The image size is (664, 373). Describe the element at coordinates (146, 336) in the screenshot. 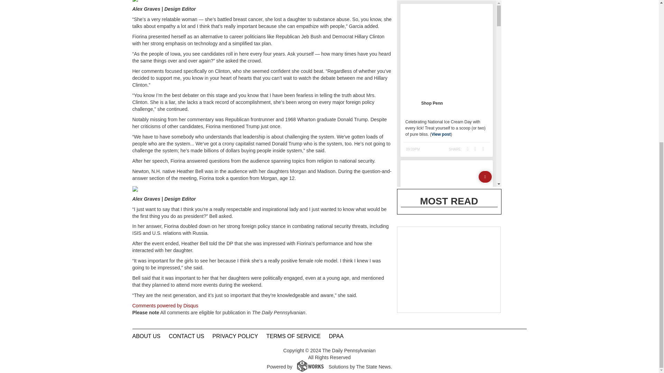

I see `ABOUT US` at that location.